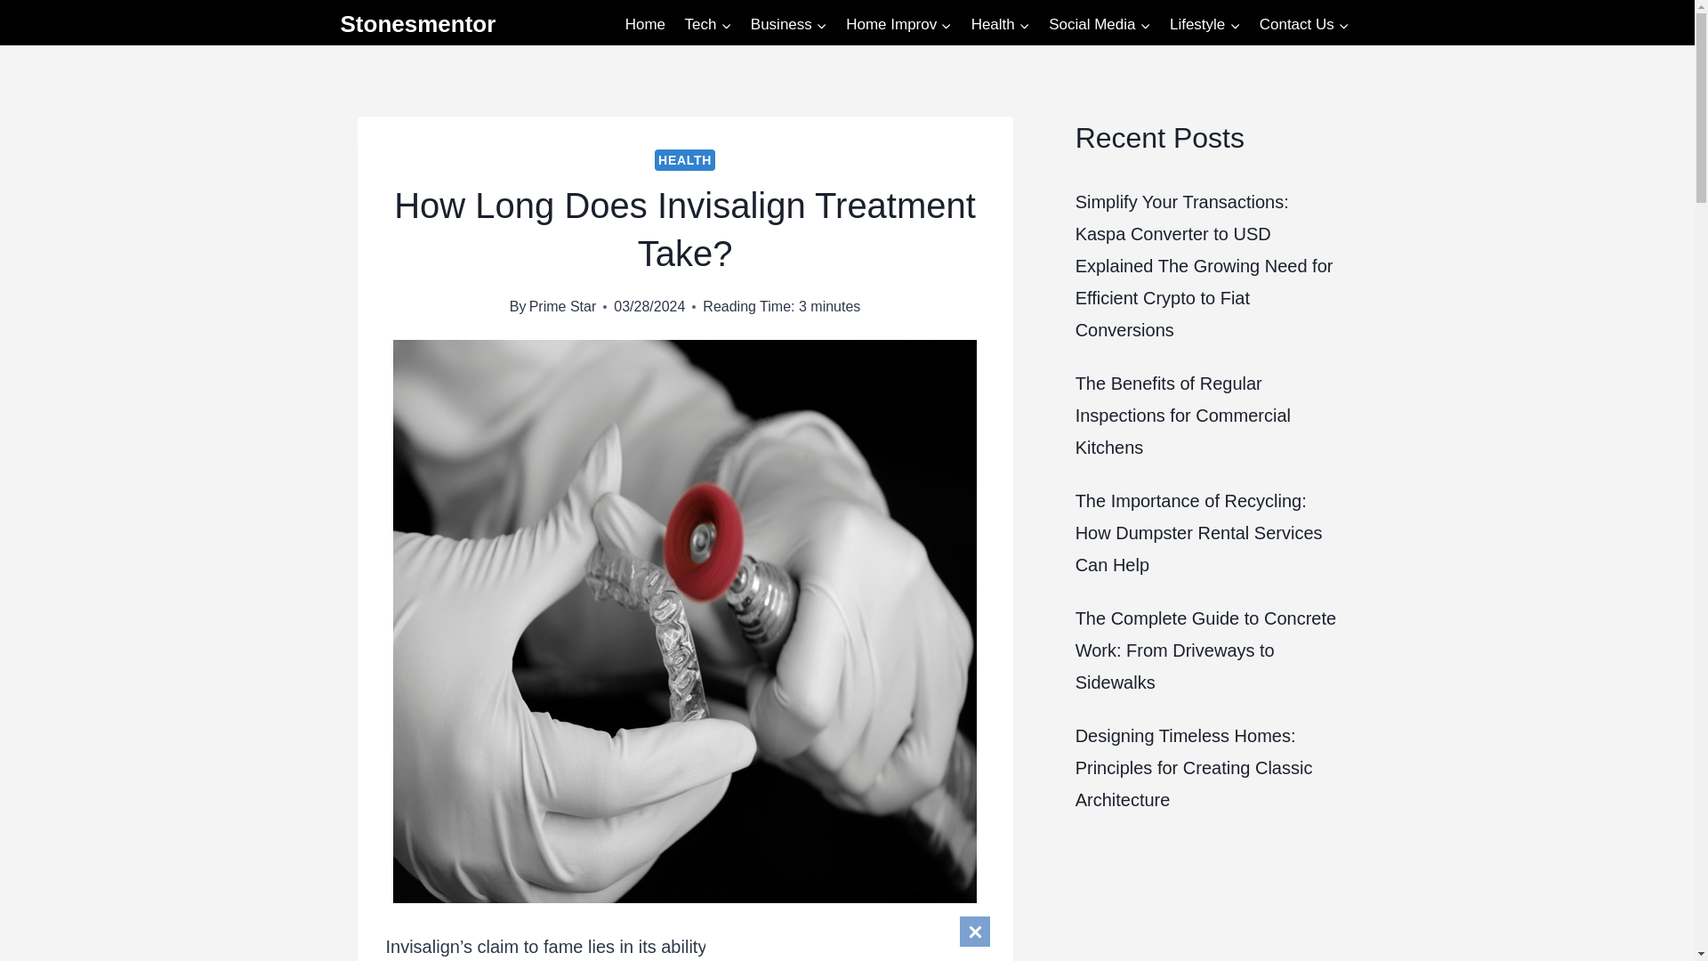 This screenshot has width=1708, height=961. Describe the element at coordinates (898, 25) in the screenshot. I see `Home Improv` at that location.